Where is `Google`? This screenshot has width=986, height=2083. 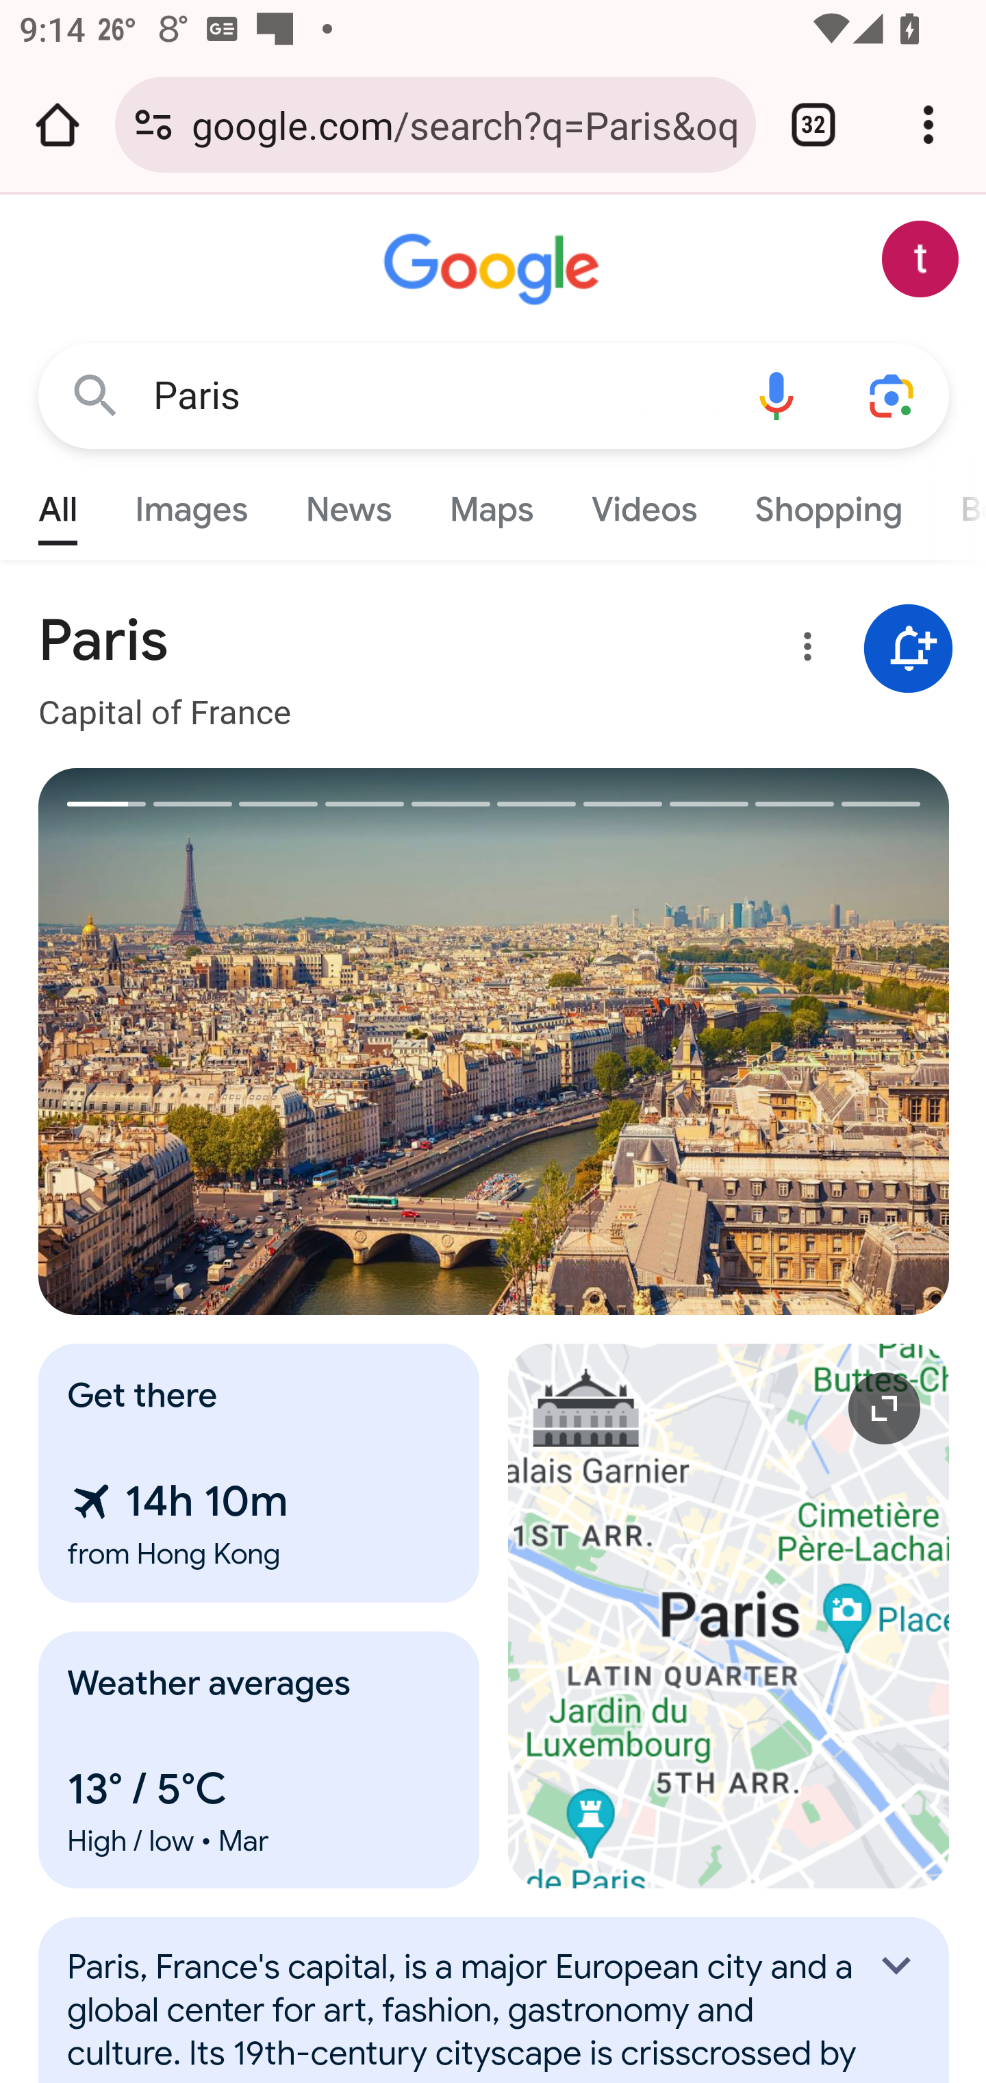
Google is located at coordinates (494, 270).